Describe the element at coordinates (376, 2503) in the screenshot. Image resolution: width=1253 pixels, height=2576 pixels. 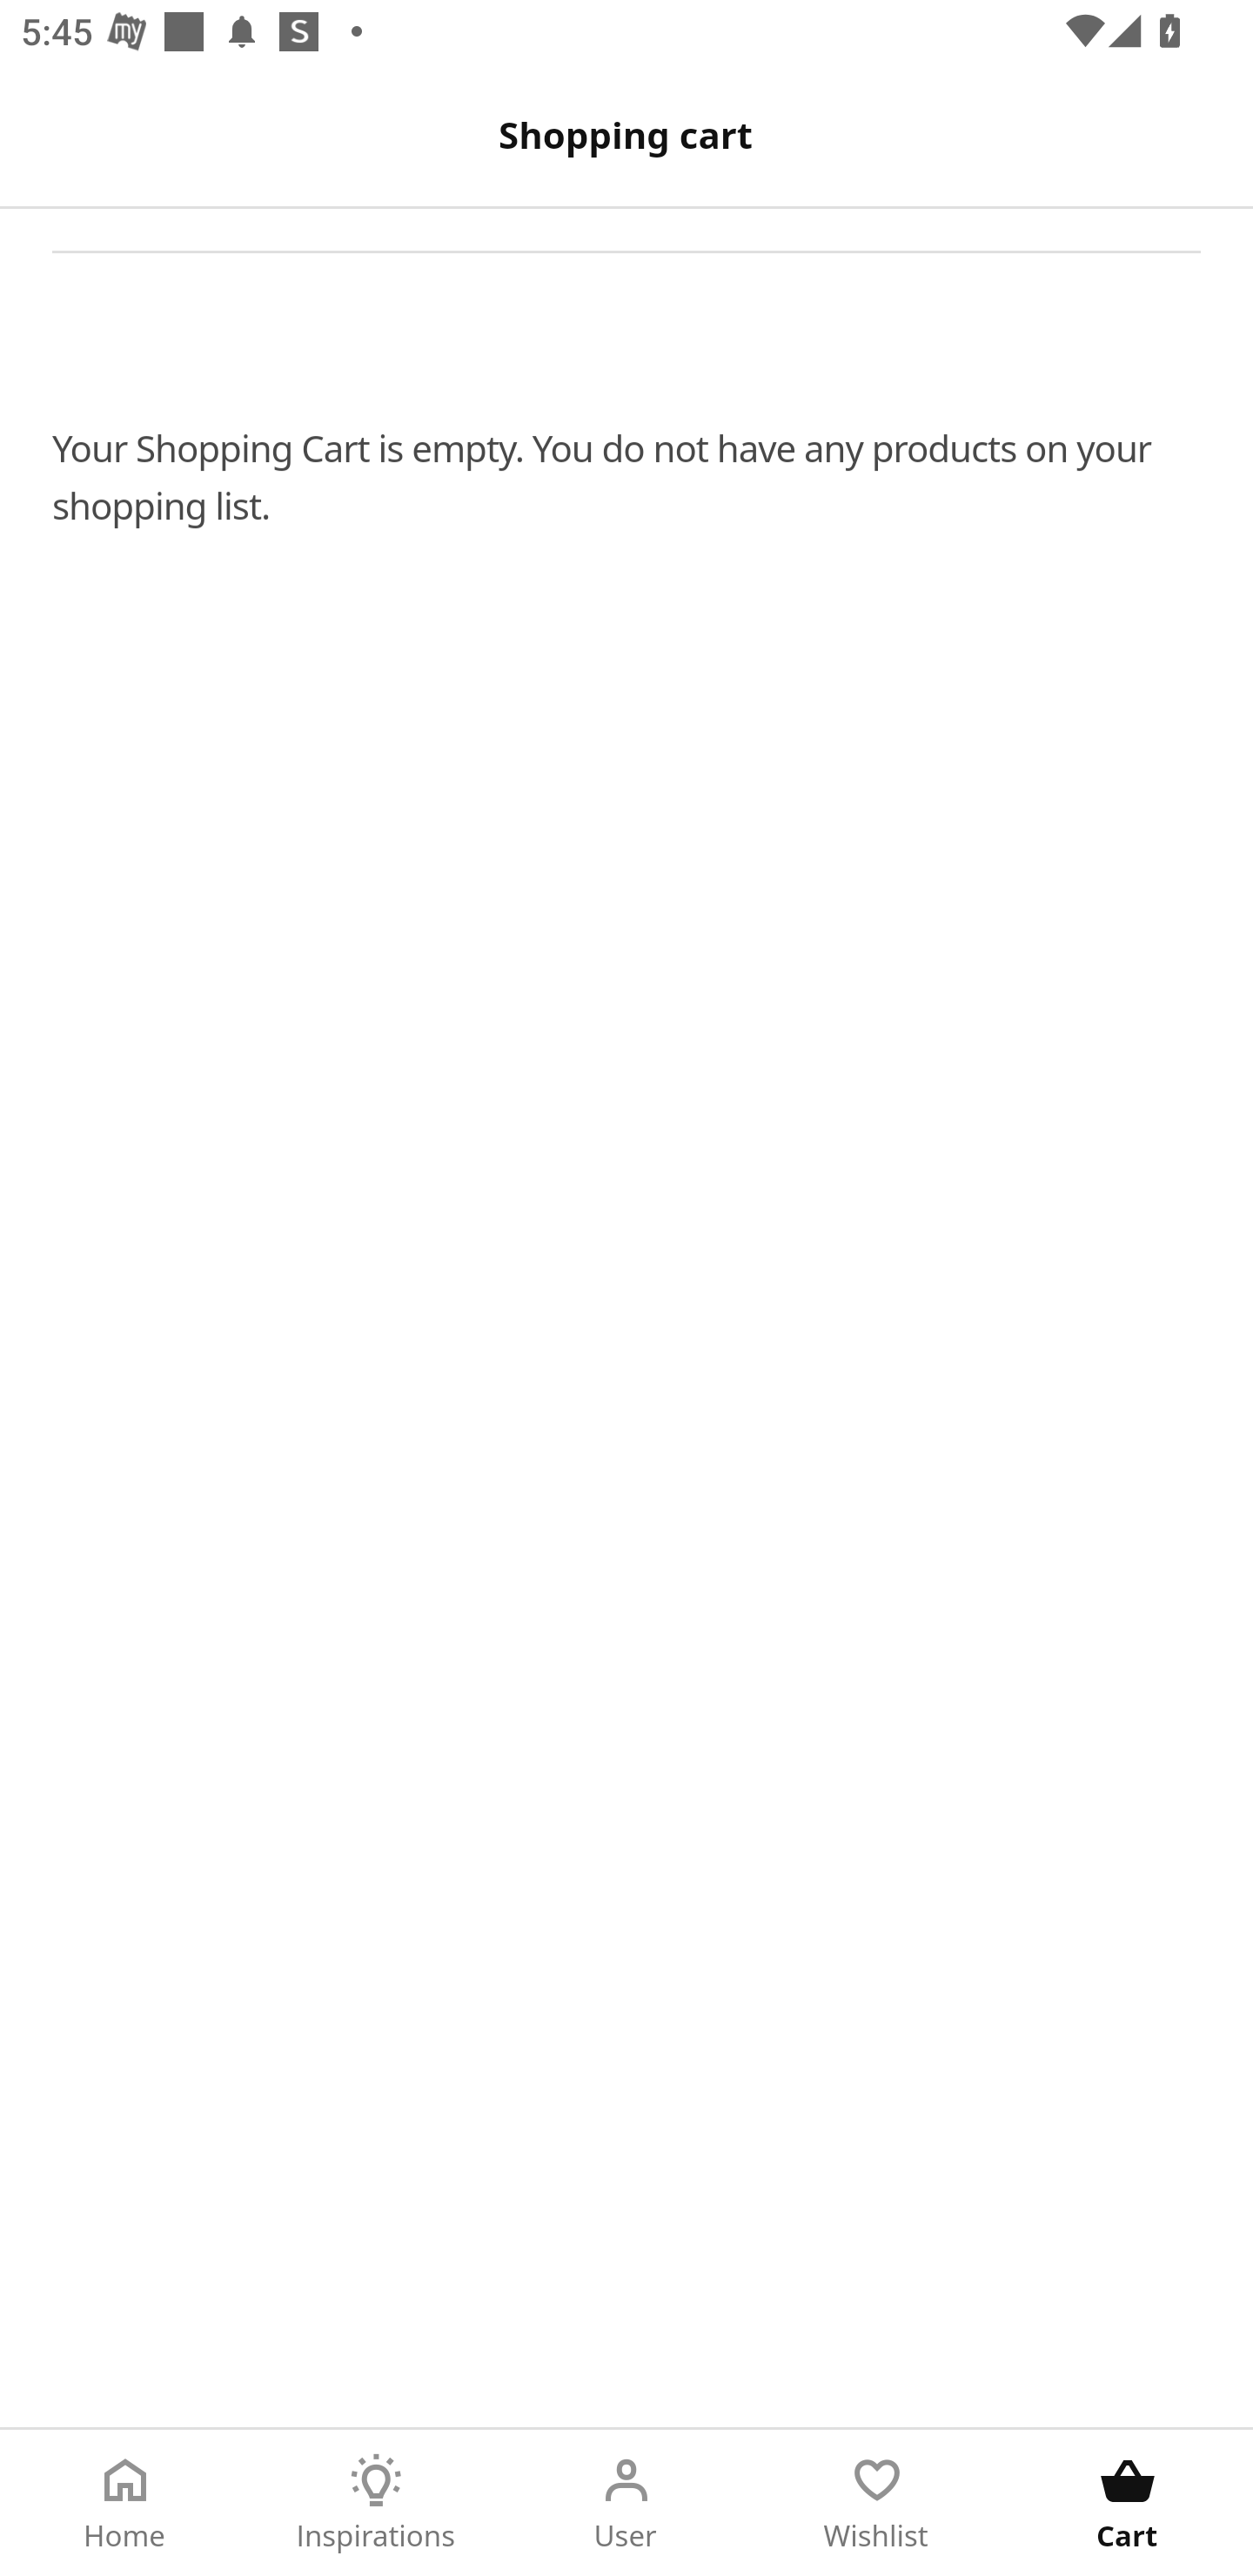
I see `Inspirations
Tab 2 of 5` at that location.